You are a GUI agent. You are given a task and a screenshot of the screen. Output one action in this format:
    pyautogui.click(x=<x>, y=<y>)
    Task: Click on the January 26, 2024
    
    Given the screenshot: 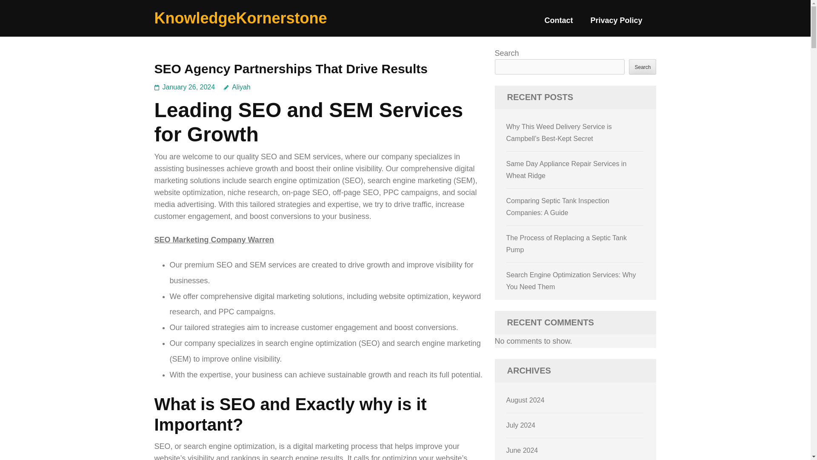 What is the action you would take?
    pyautogui.click(x=189, y=87)
    